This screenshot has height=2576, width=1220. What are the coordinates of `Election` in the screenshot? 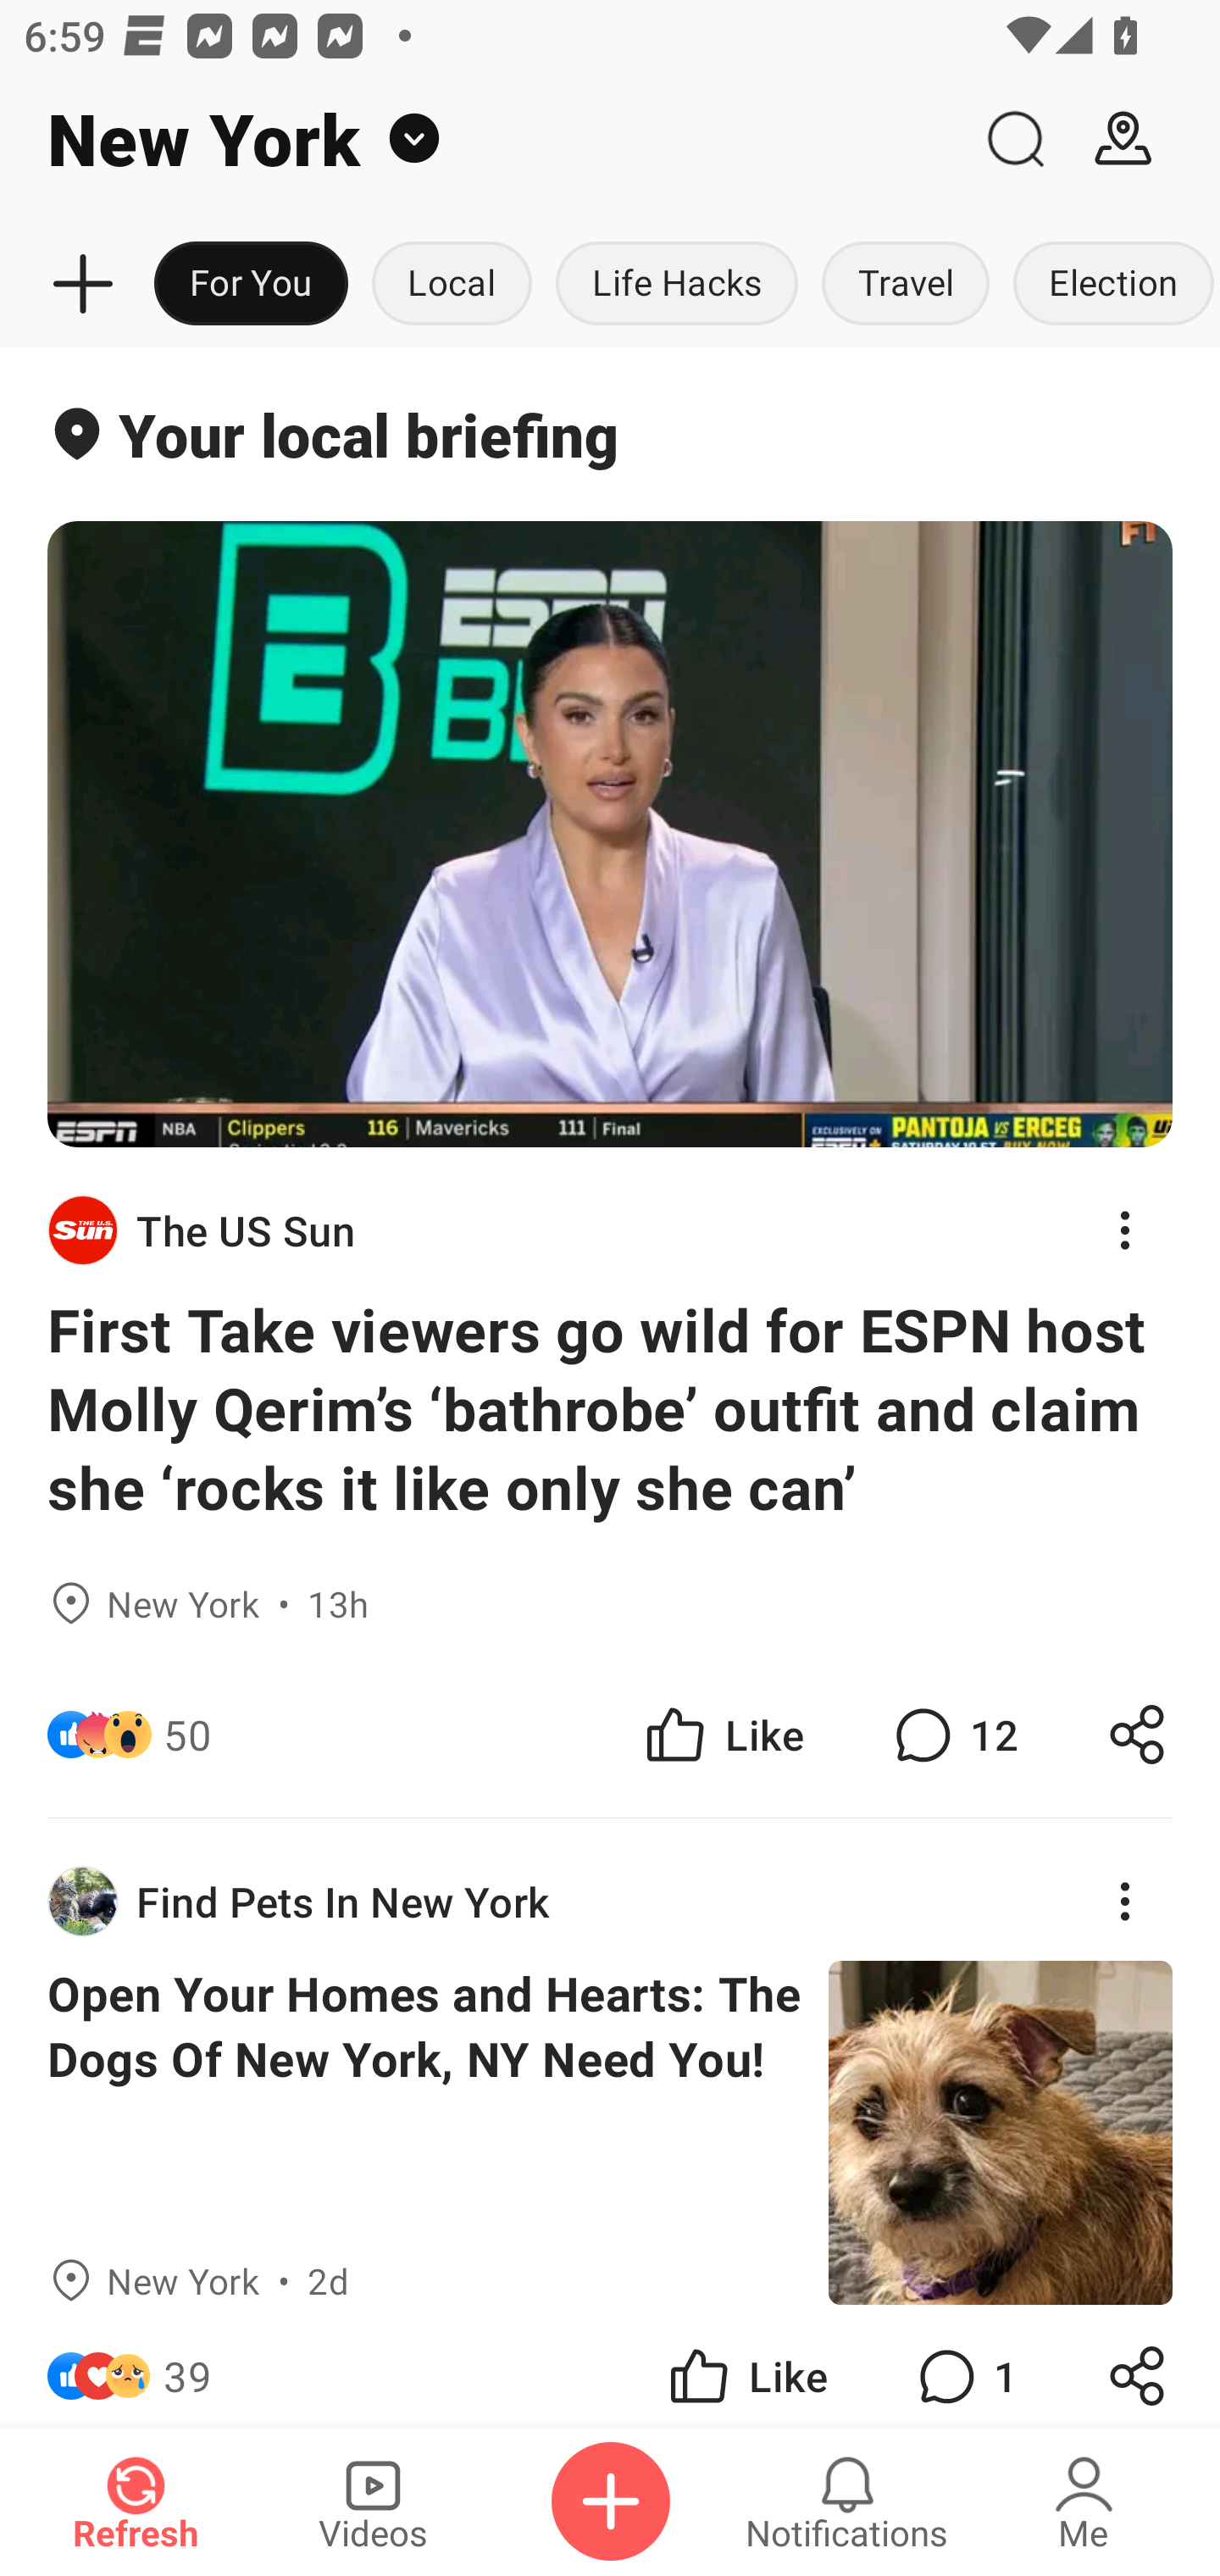 It's located at (1111, 285).